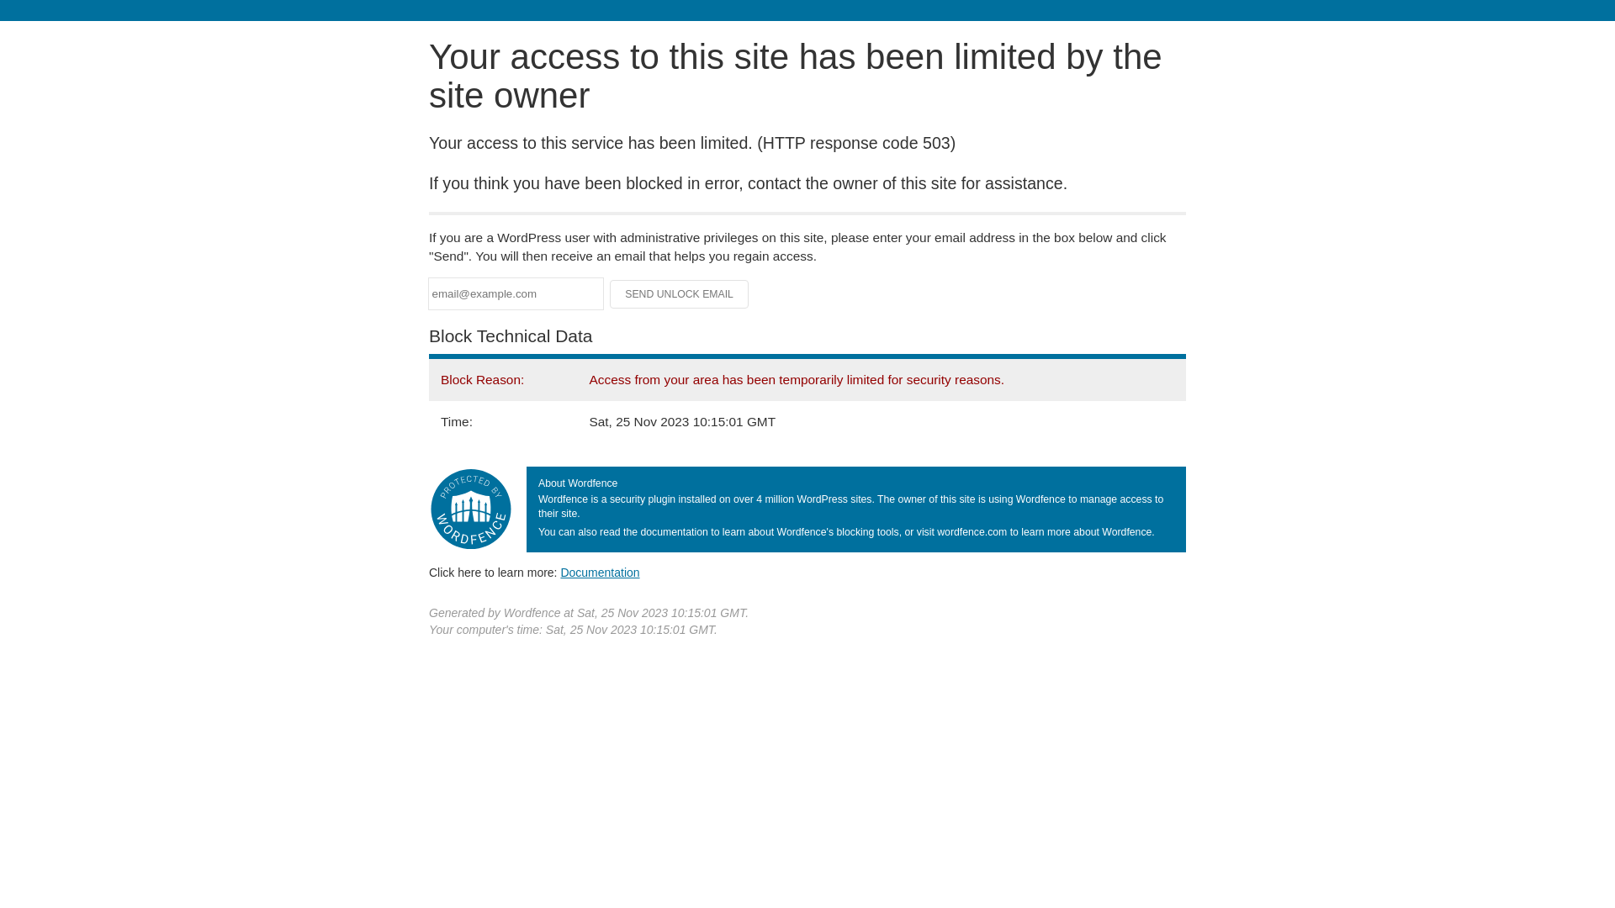 The width and height of the screenshot is (1615, 908). I want to click on Documentation, so click(600, 573).